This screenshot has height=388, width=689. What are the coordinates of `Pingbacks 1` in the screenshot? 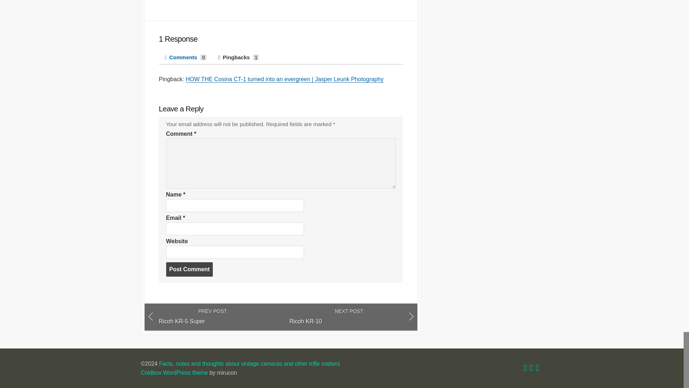 It's located at (239, 57).